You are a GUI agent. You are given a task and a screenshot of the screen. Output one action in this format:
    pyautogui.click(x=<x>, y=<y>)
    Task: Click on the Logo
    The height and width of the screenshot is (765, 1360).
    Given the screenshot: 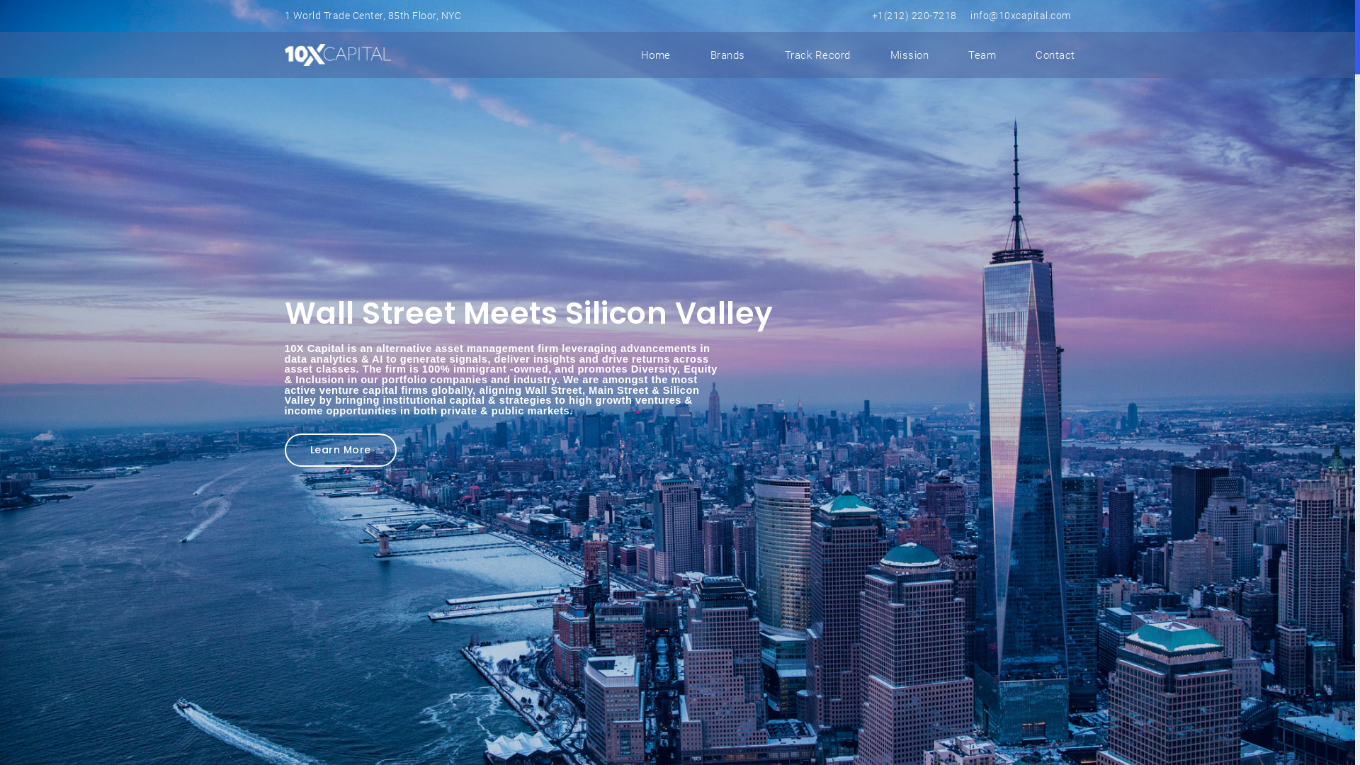 What is the action you would take?
    pyautogui.click(x=340, y=55)
    